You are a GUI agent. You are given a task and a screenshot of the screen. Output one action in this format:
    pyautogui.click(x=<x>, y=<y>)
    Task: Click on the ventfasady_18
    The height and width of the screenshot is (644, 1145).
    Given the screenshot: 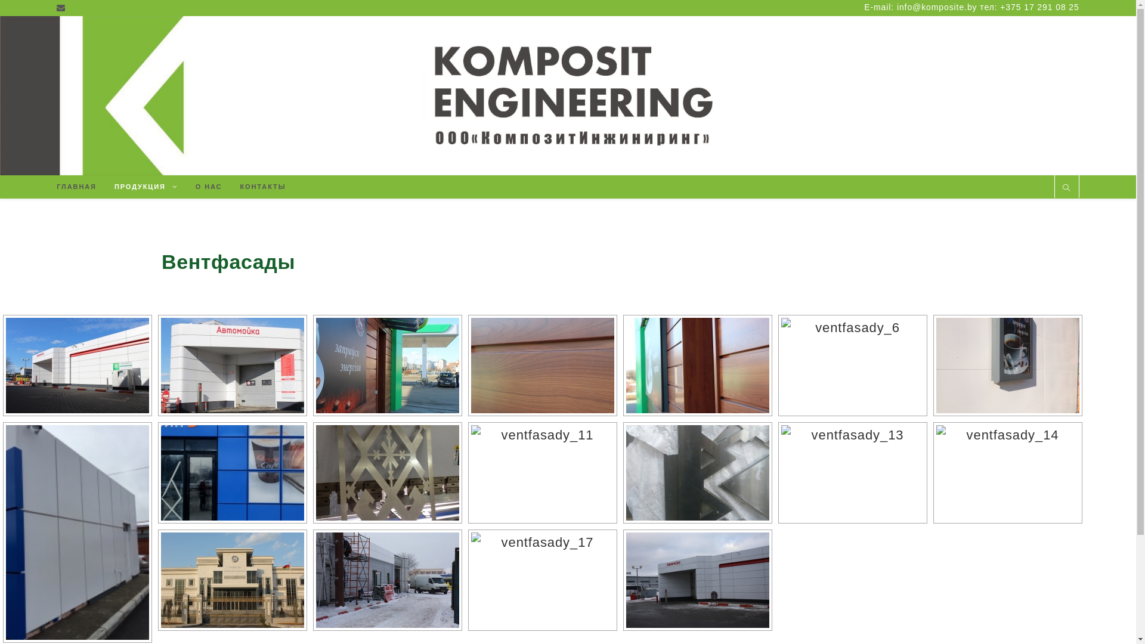 What is the action you would take?
    pyautogui.click(x=698, y=580)
    